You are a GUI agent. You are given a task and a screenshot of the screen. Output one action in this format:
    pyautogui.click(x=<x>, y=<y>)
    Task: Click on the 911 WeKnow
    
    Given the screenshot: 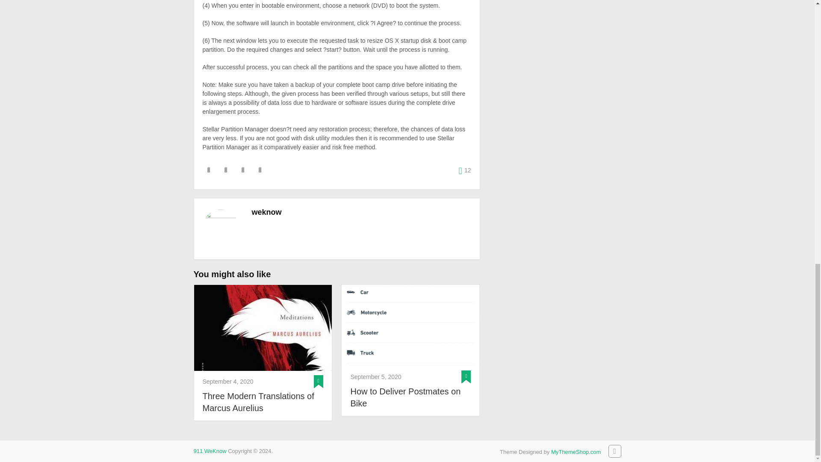 What is the action you would take?
    pyautogui.click(x=210, y=451)
    